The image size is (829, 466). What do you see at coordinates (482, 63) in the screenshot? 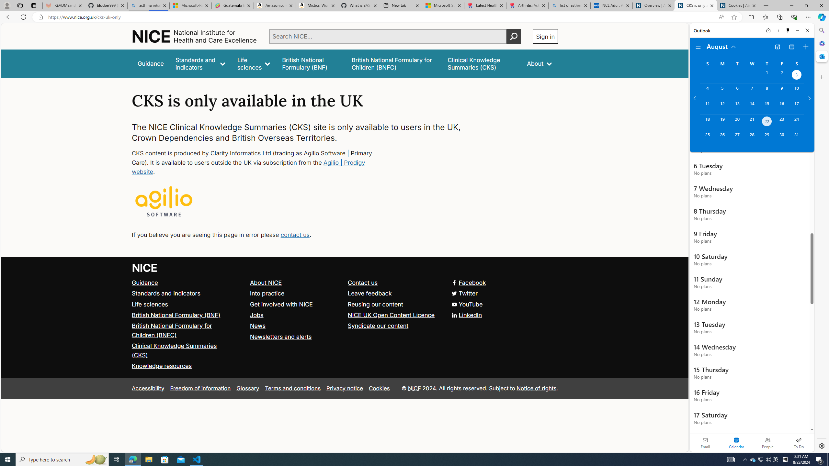
I see `false` at bounding box center [482, 63].